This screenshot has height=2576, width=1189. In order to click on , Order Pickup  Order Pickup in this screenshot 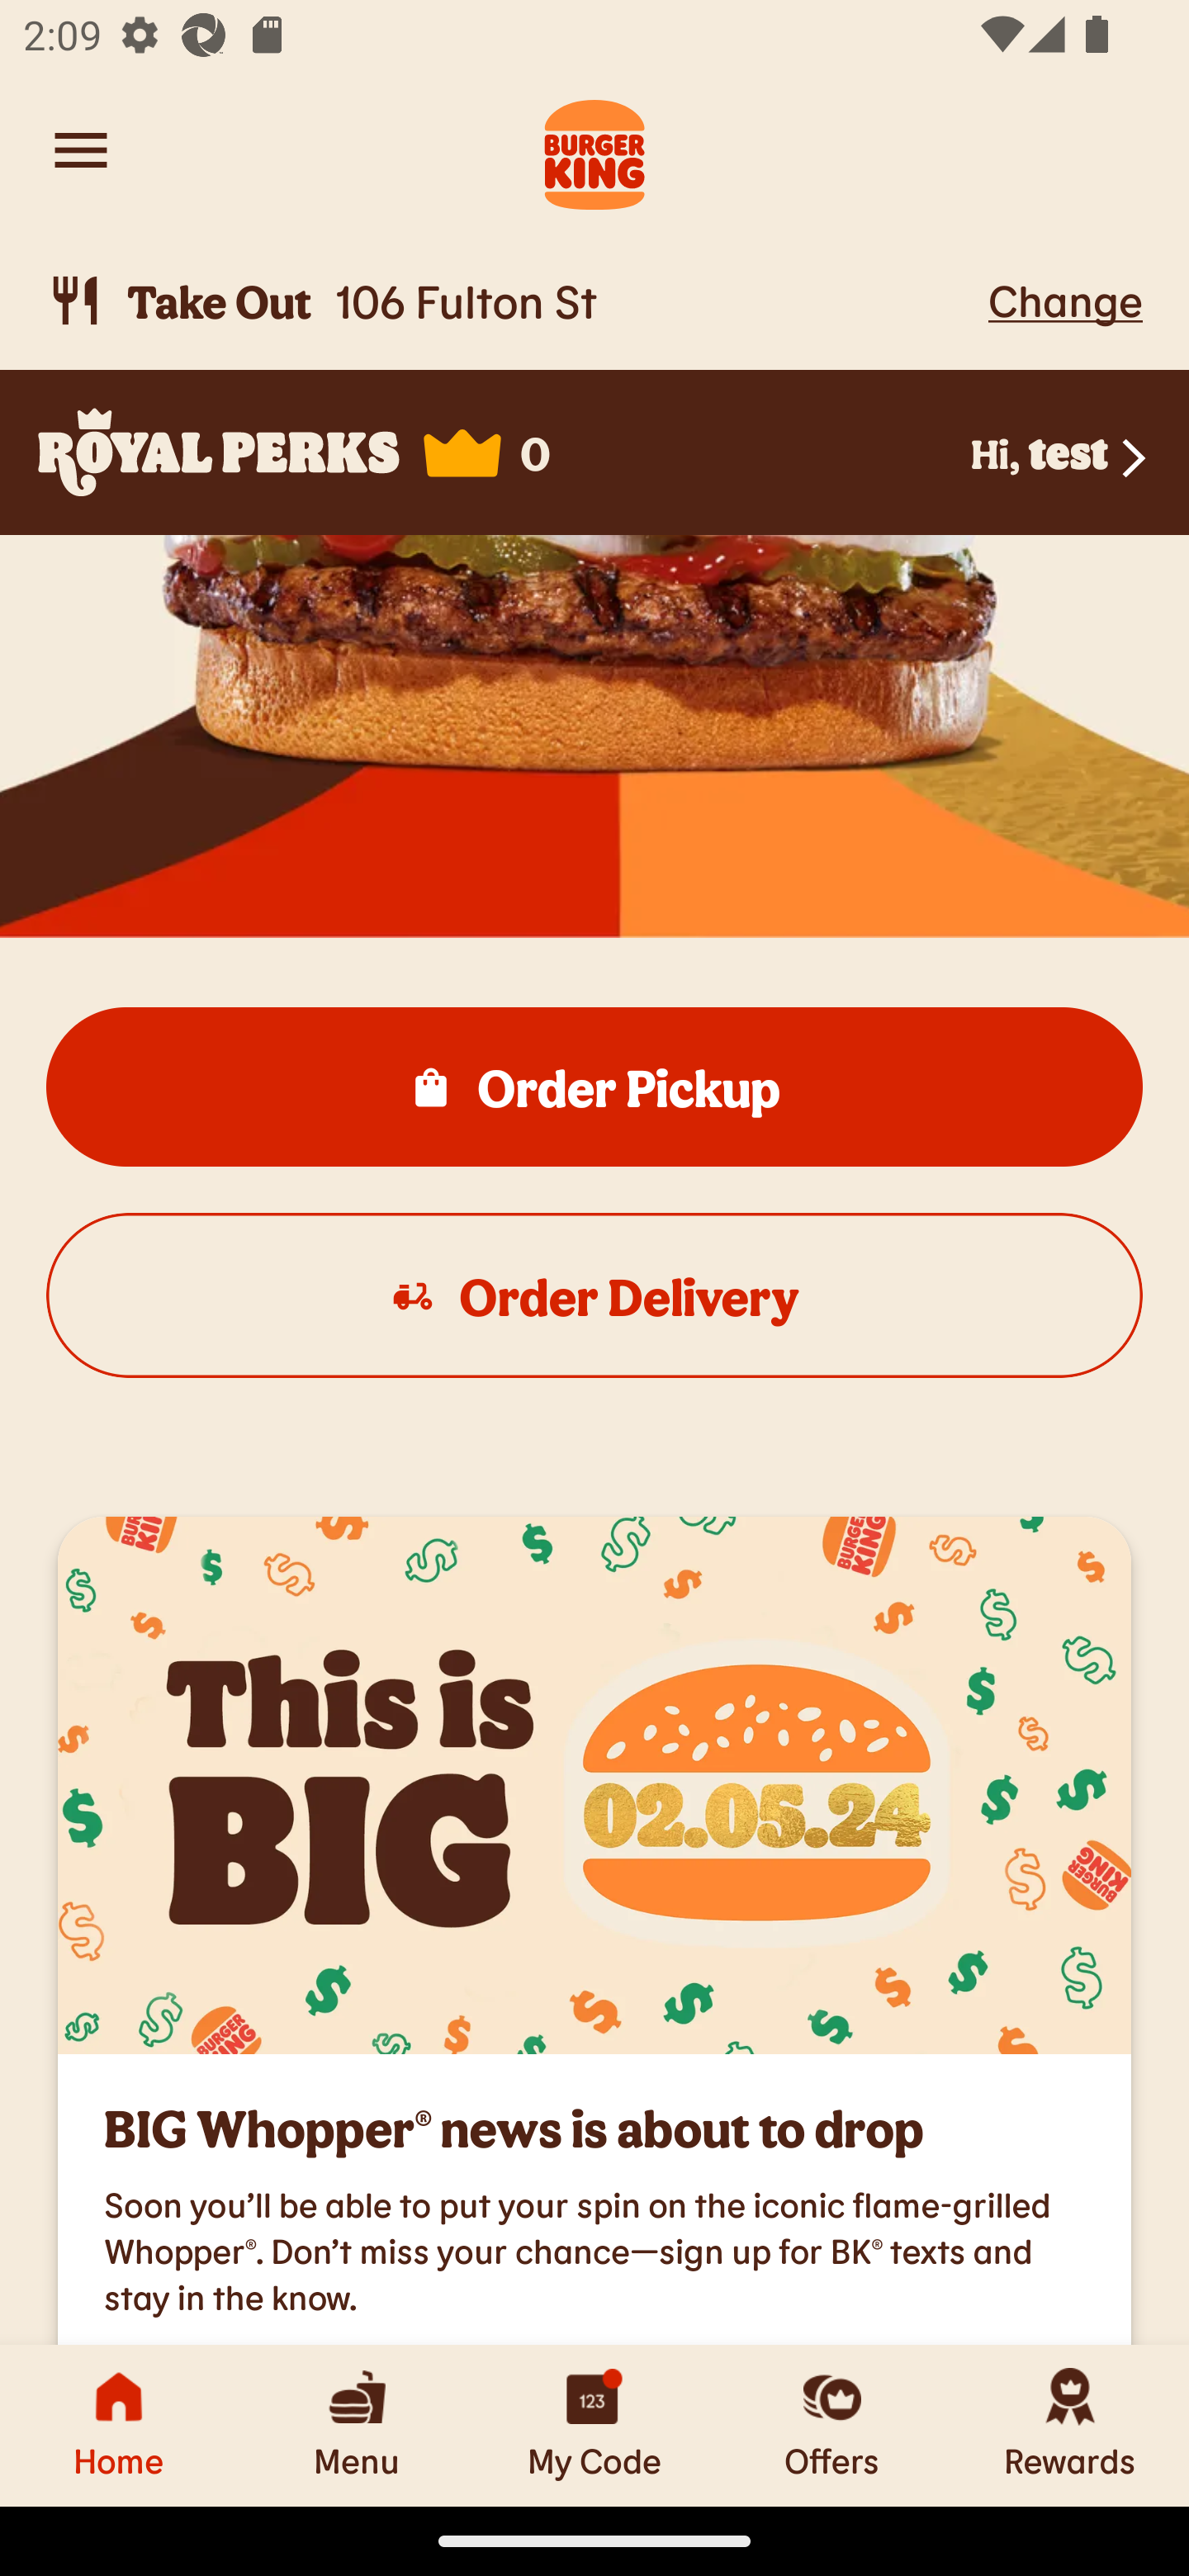, I will do `click(594, 1087)`.